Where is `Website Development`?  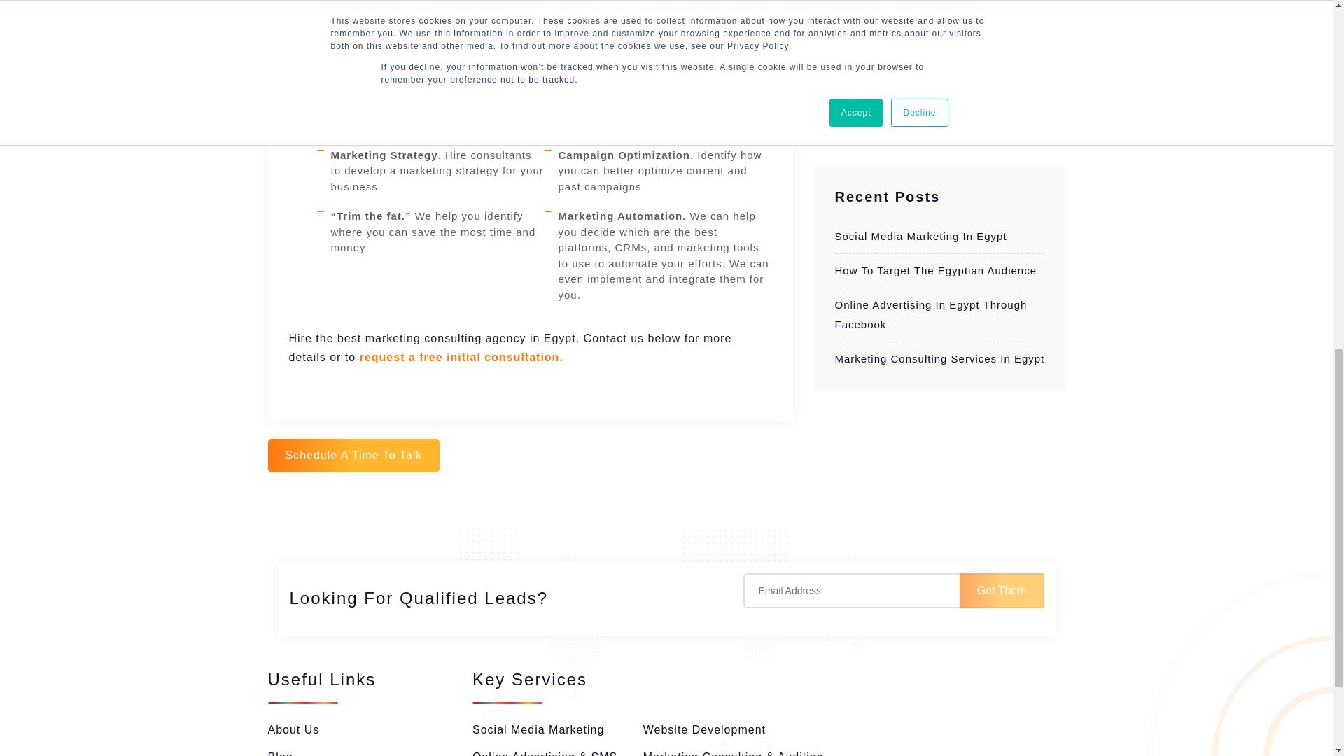 Website Development is located at coordinates (704, 729).